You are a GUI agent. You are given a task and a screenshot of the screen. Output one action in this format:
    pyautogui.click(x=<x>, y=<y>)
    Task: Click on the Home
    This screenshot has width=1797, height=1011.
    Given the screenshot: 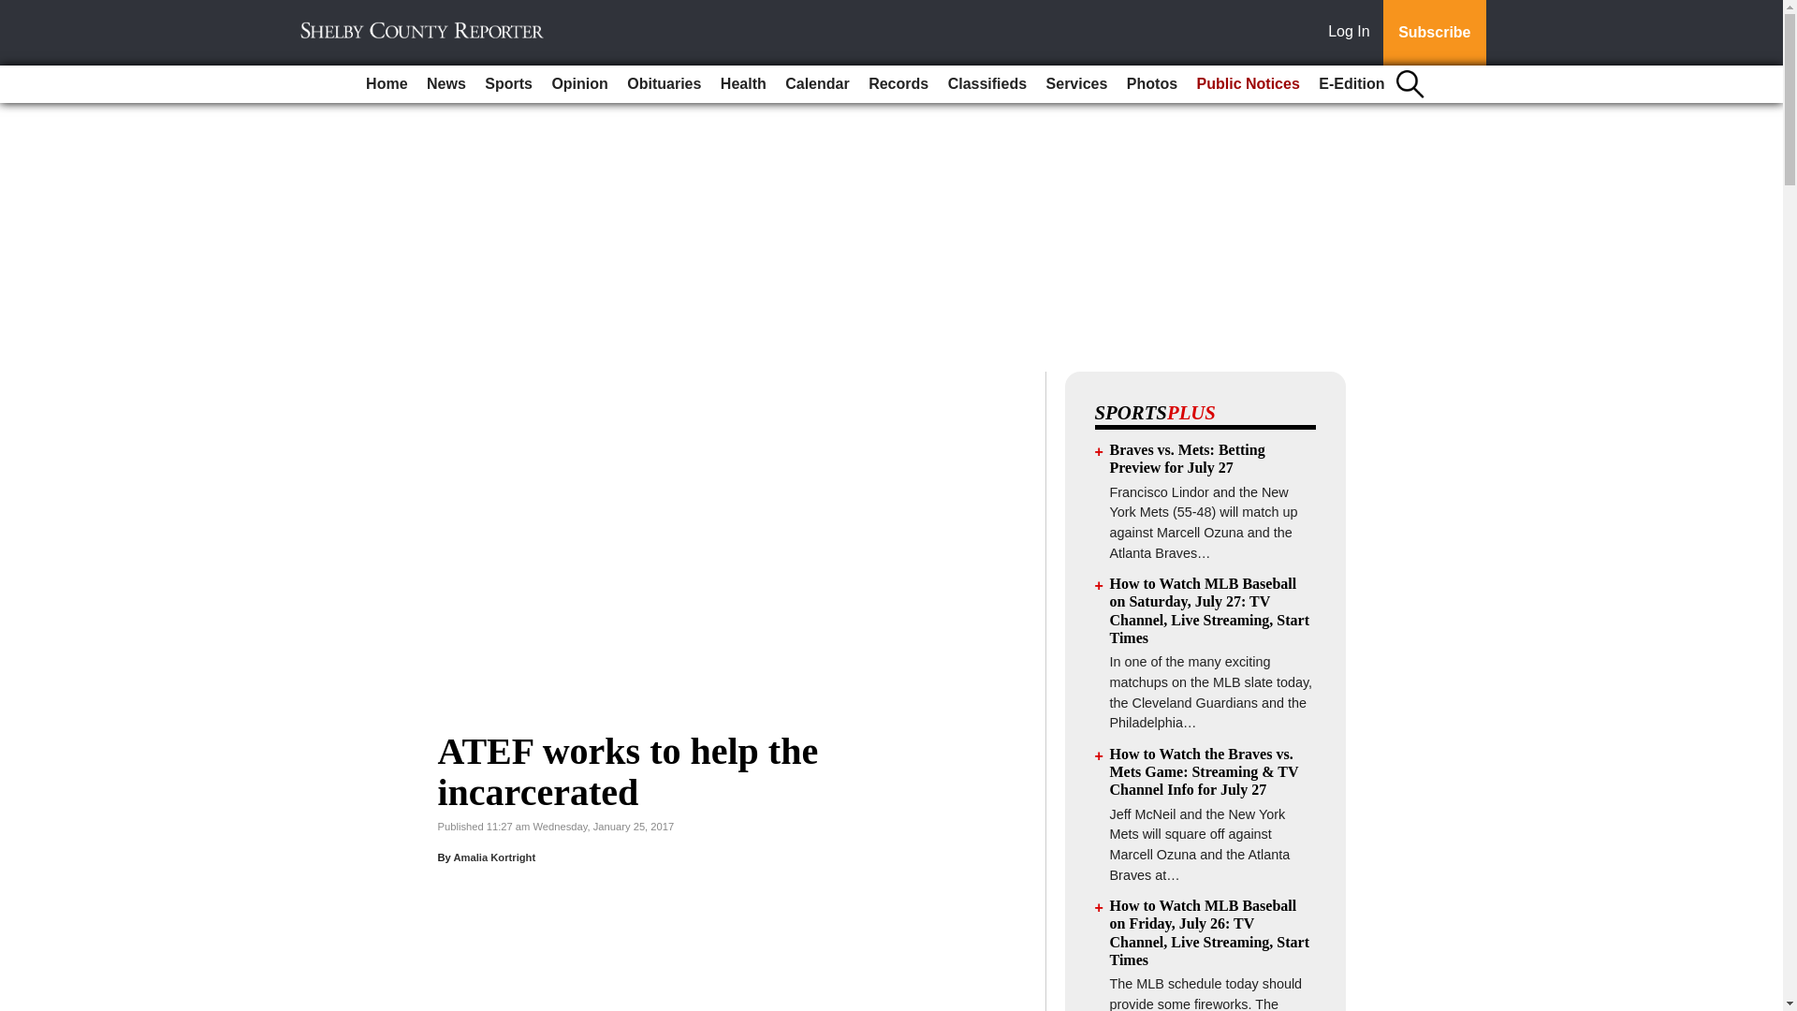 What is the action you would take?
    pyautogui.click(x=386, y=84)
    